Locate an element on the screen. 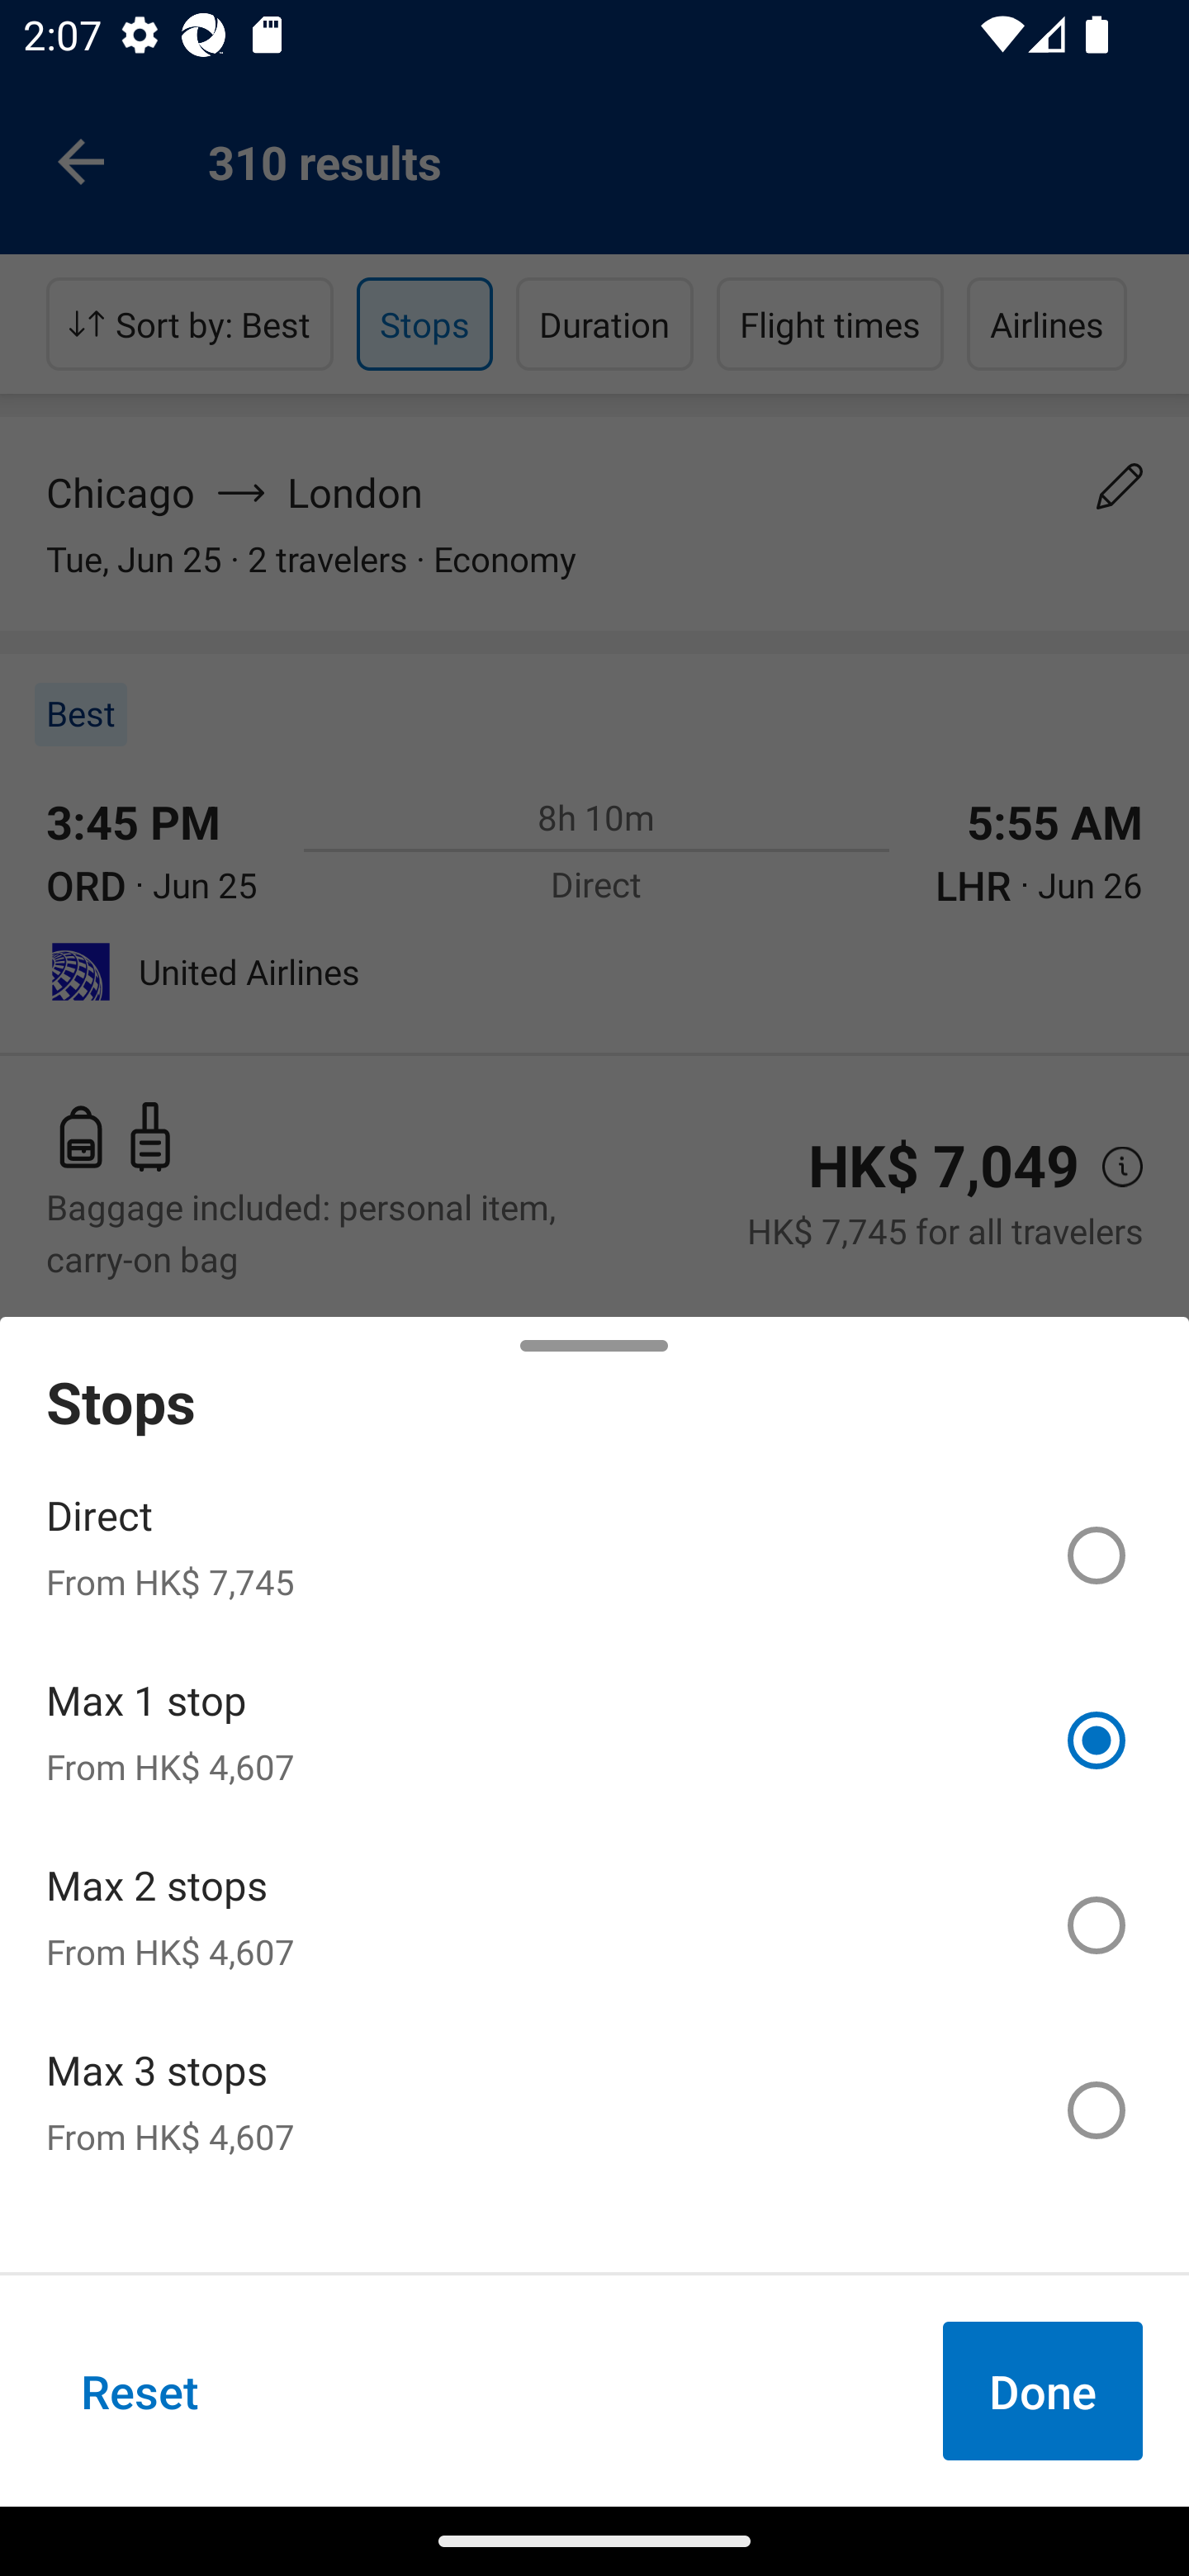 This screenshot has width=1189, height=2576. Max 1 stop From HK$ 4,607 is located at coordinates (594, 1740).